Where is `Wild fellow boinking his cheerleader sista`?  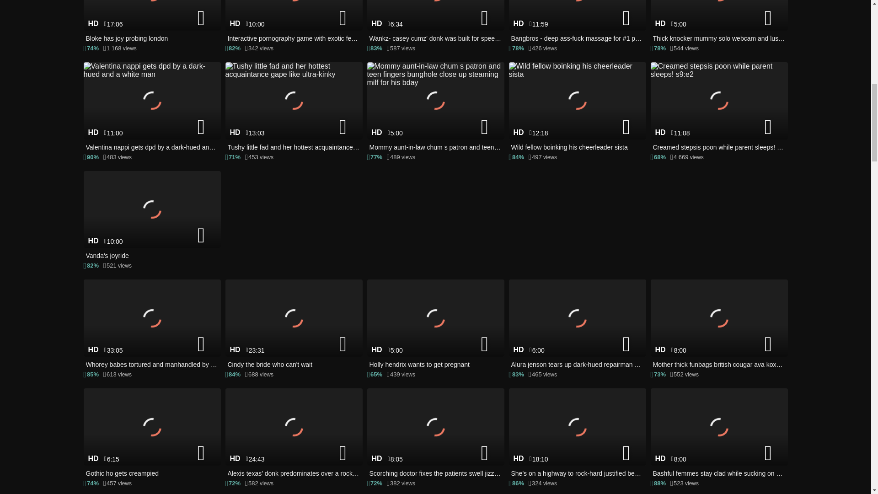
Wild fellow boinking his cheerleader sista is located at coordinates (577, 107).